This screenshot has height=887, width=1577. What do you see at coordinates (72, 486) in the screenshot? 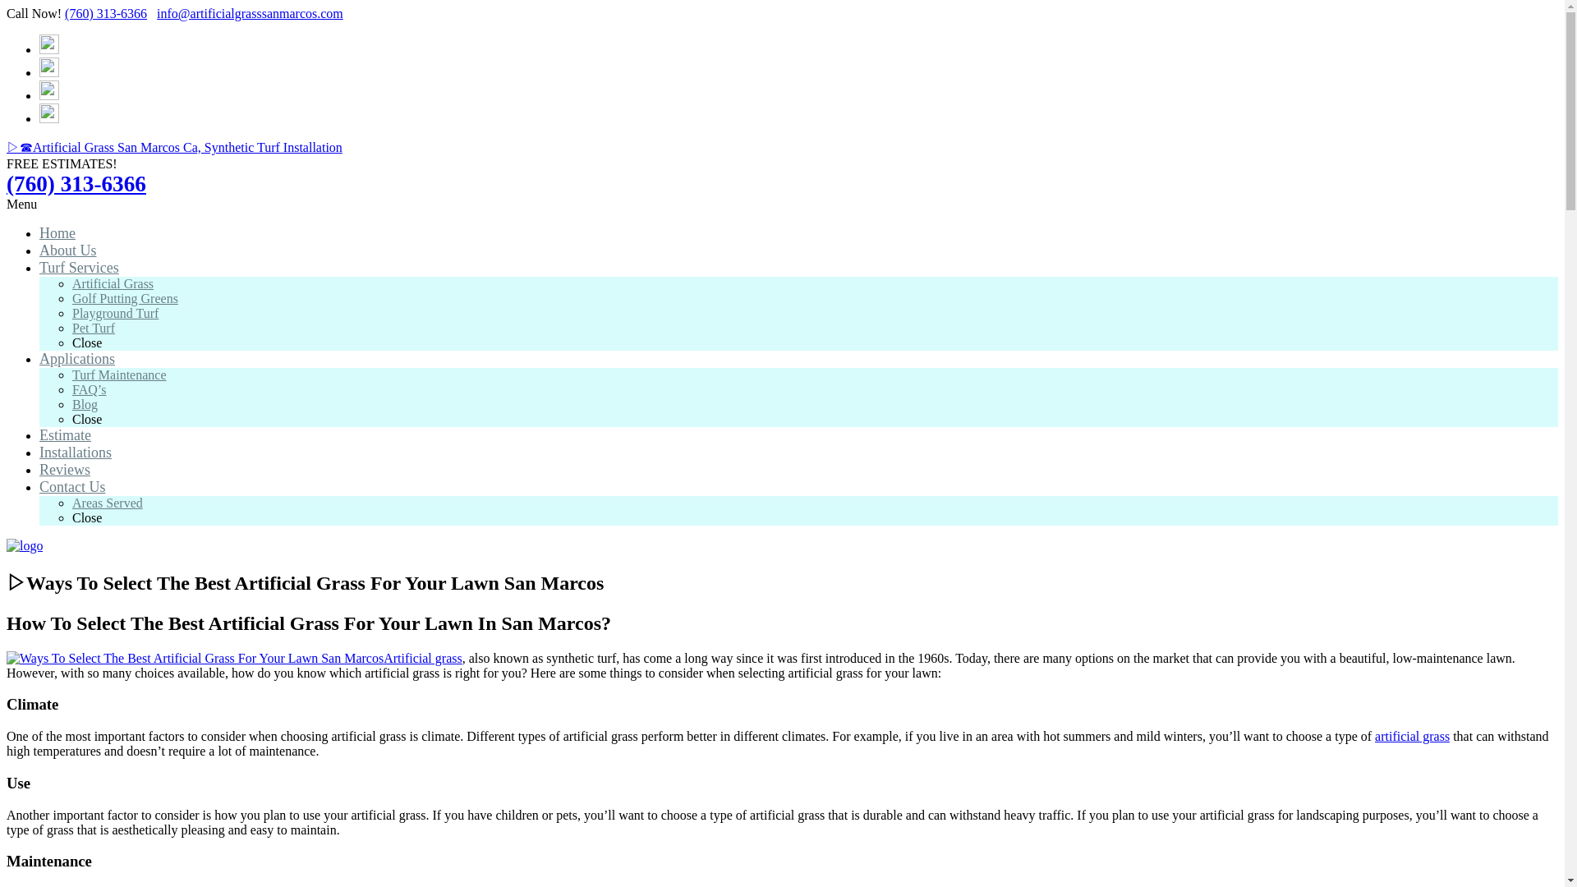
I see `Contact Us` at bounding box center [72, 486].